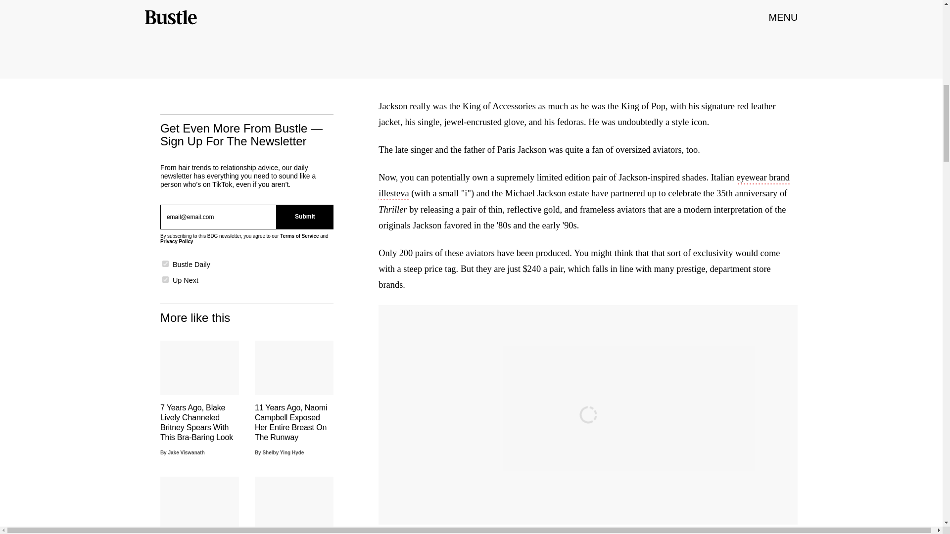  Describe the element at coordinates (584, 186) in the screenshot. I see `eyewear brand illesteva` at that location.